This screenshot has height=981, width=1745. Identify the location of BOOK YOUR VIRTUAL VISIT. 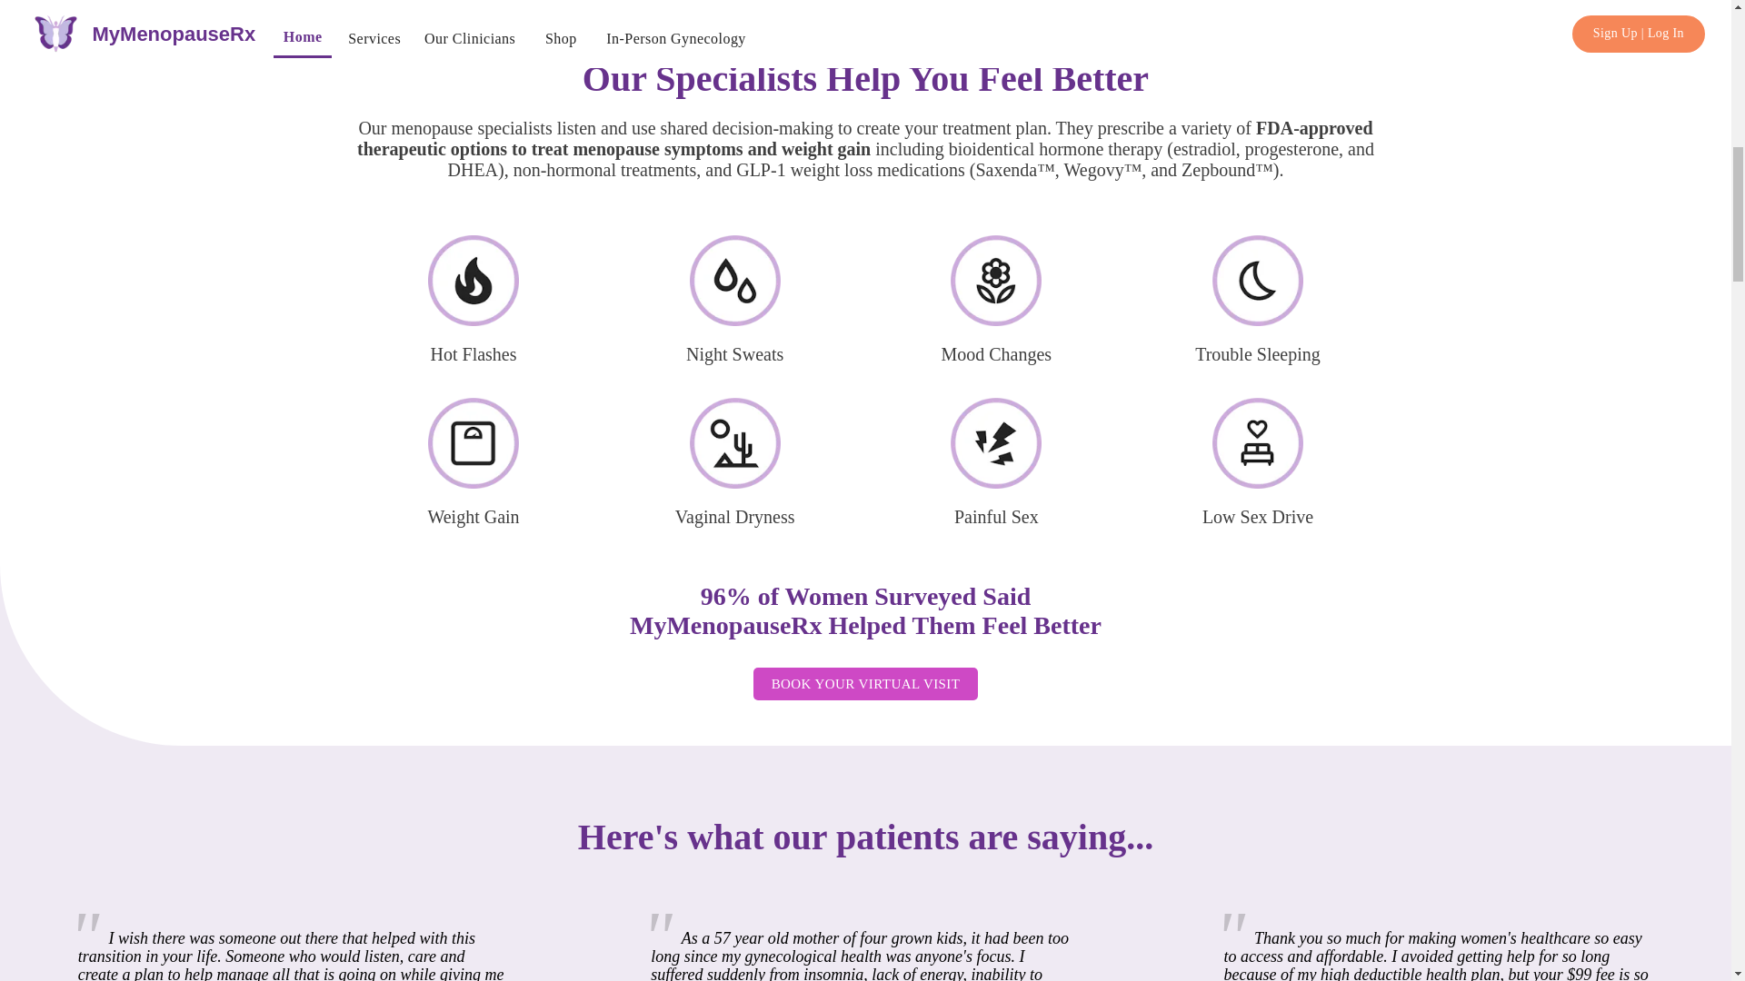
(866, 684).